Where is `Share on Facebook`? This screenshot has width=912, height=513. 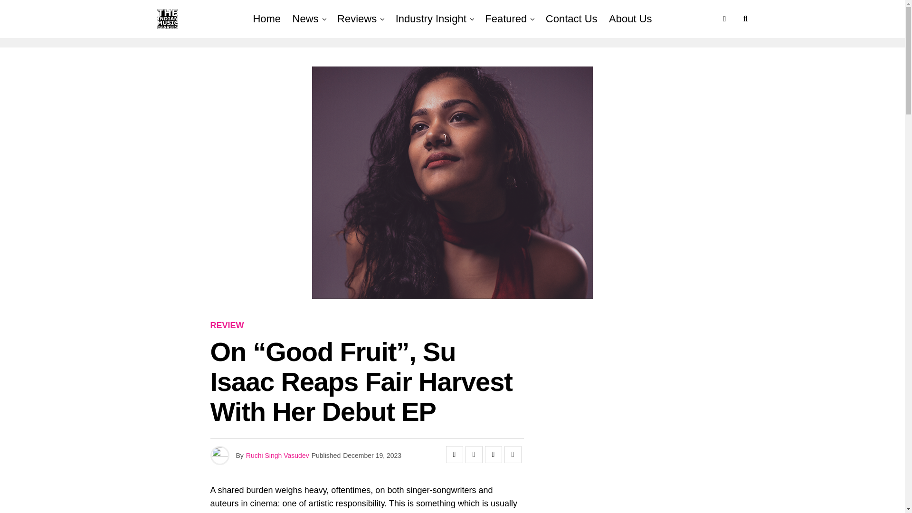
Share on Facebook is located at coordinates (454, 454).